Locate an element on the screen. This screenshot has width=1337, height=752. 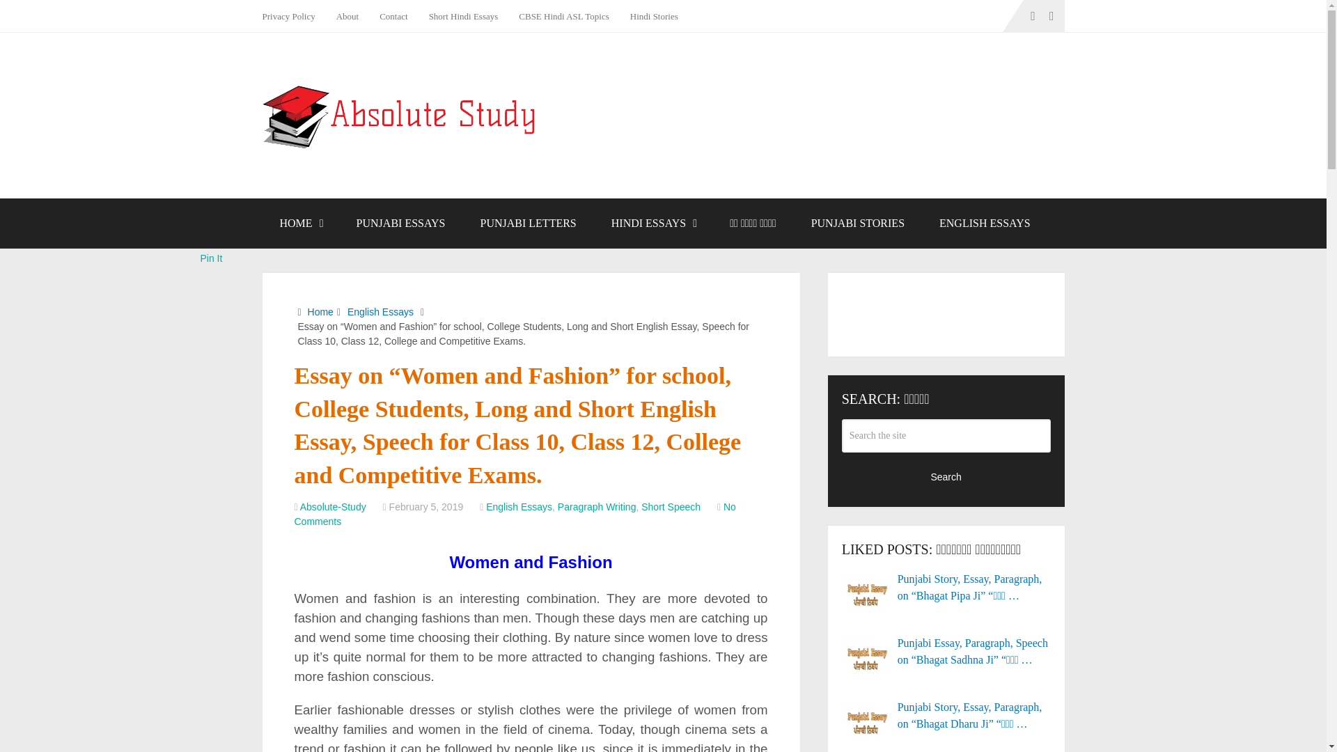
ENGLISH ESSAYS is located at coordinates (985, 224).